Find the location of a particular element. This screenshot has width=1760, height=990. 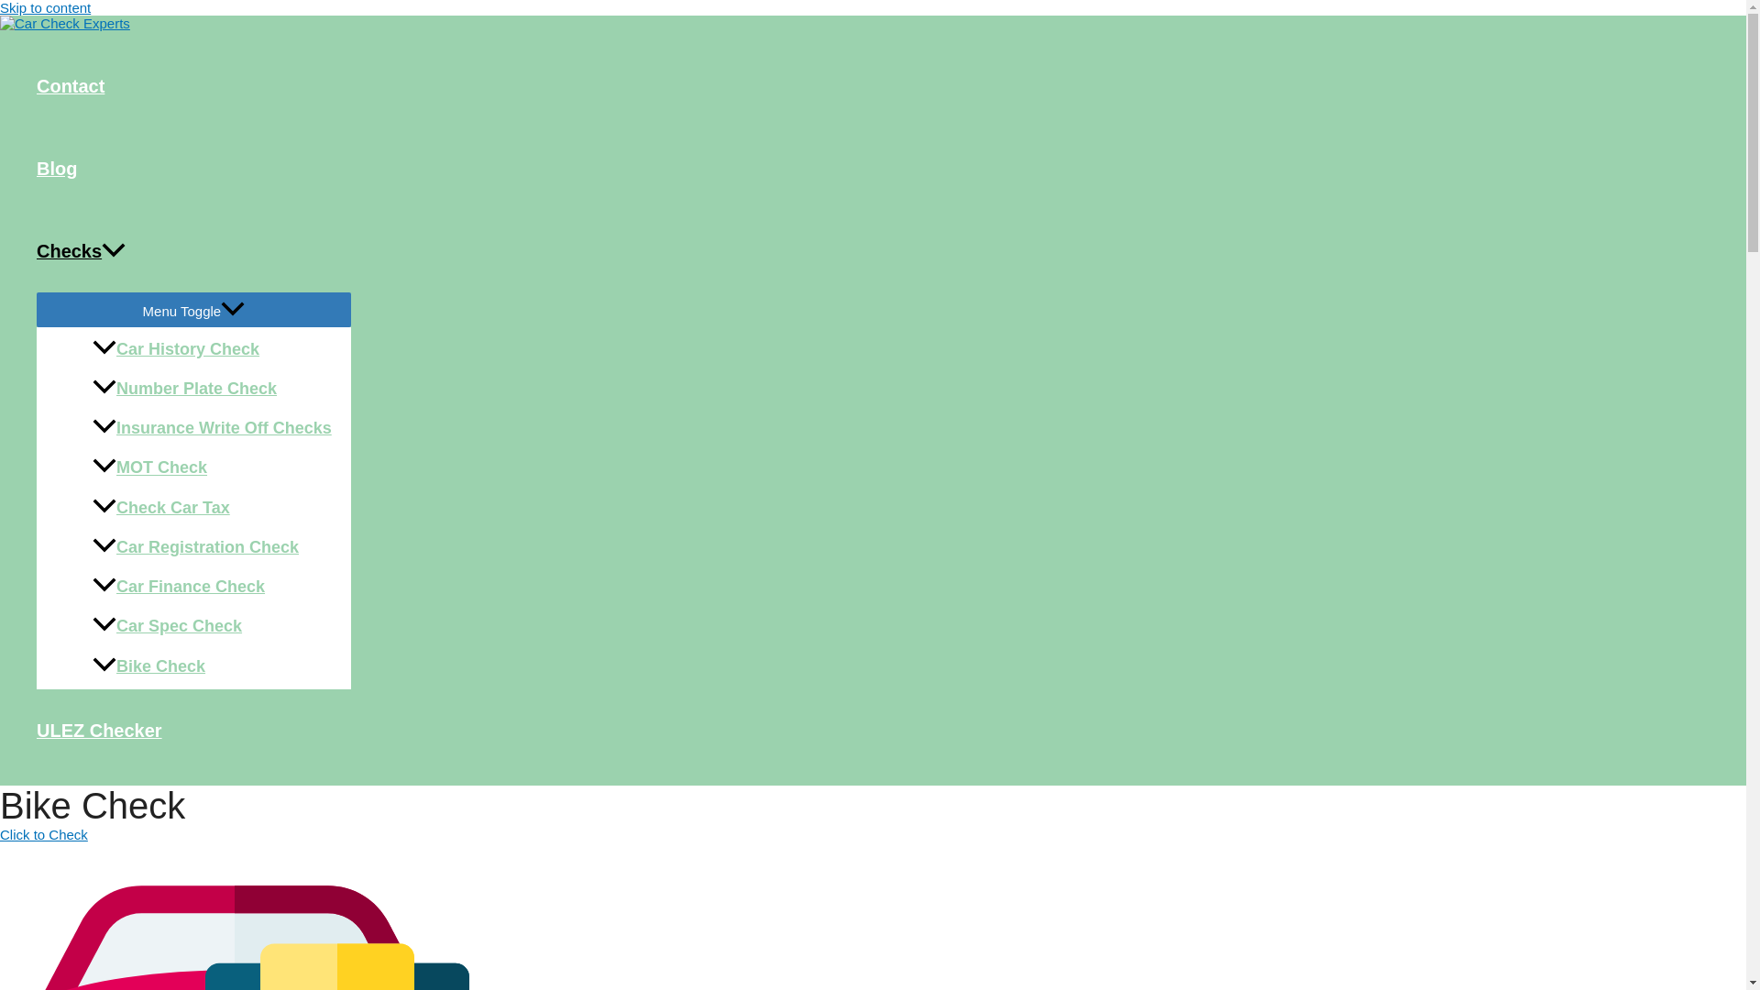

ULEZ Checker is located at coordinates (193, 730).